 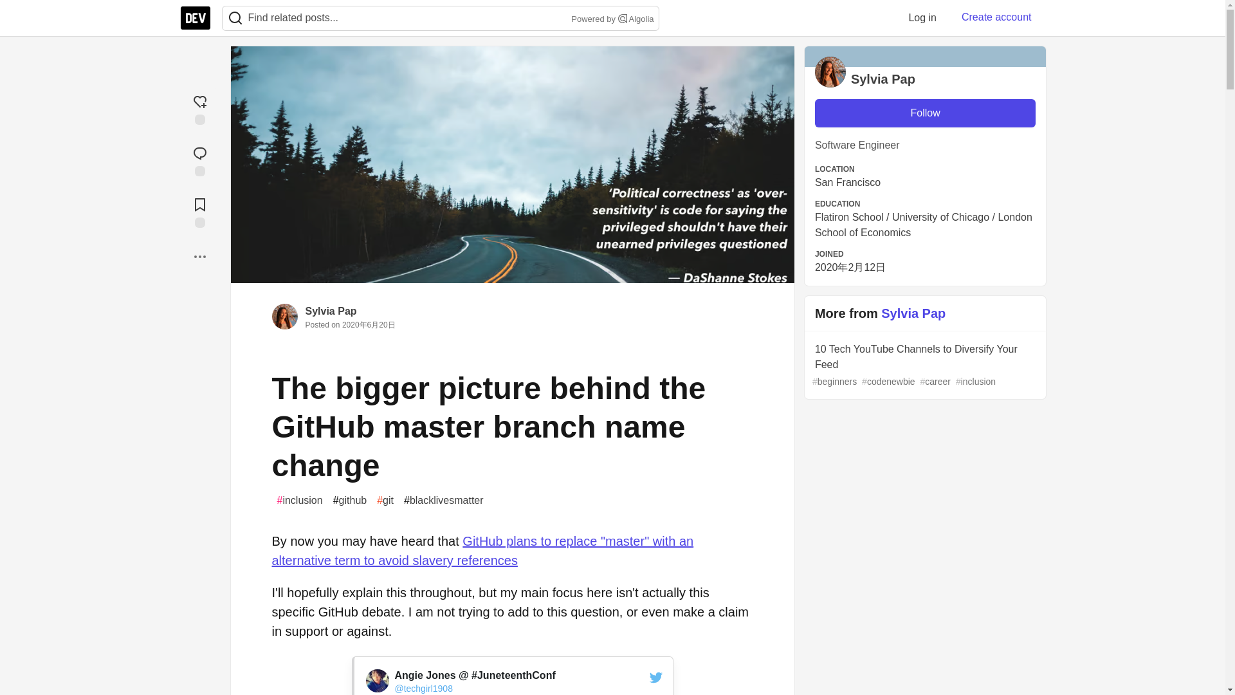 I want to click on Search, so click(x=623, y=18).